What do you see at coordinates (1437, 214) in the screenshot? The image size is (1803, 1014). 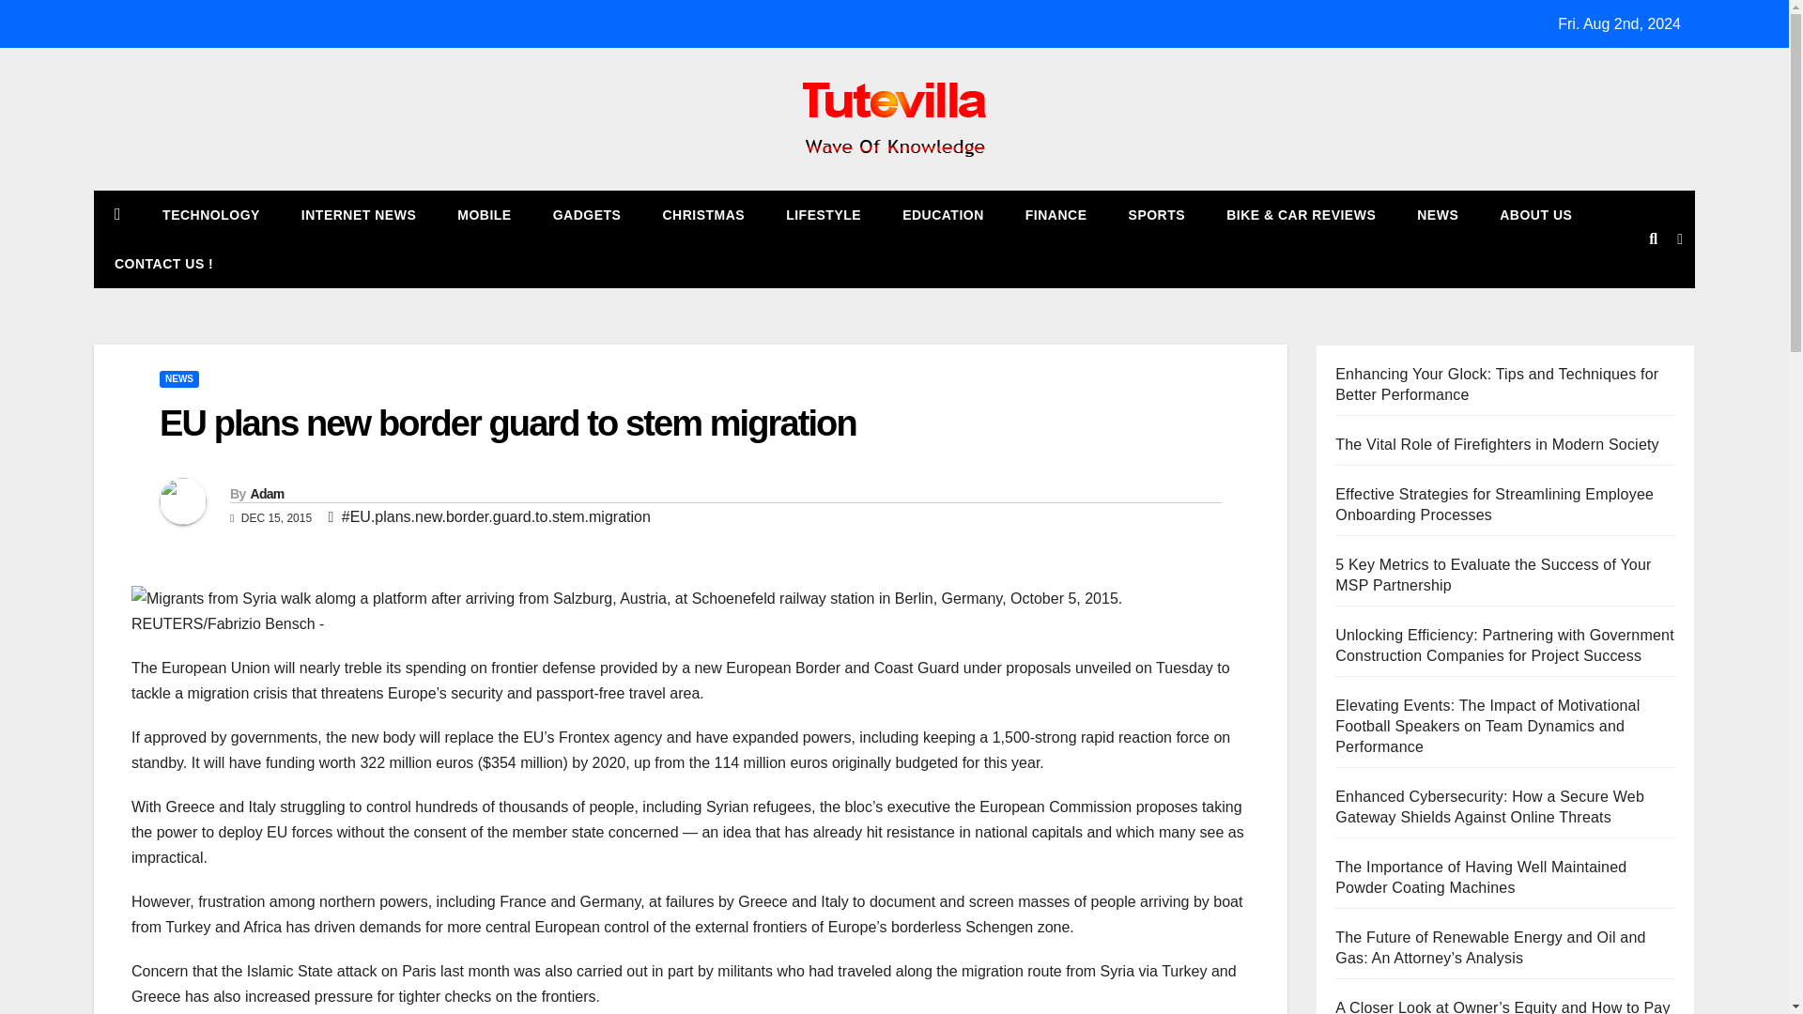 I see `NEWS` at bounding box center [1437, 214].